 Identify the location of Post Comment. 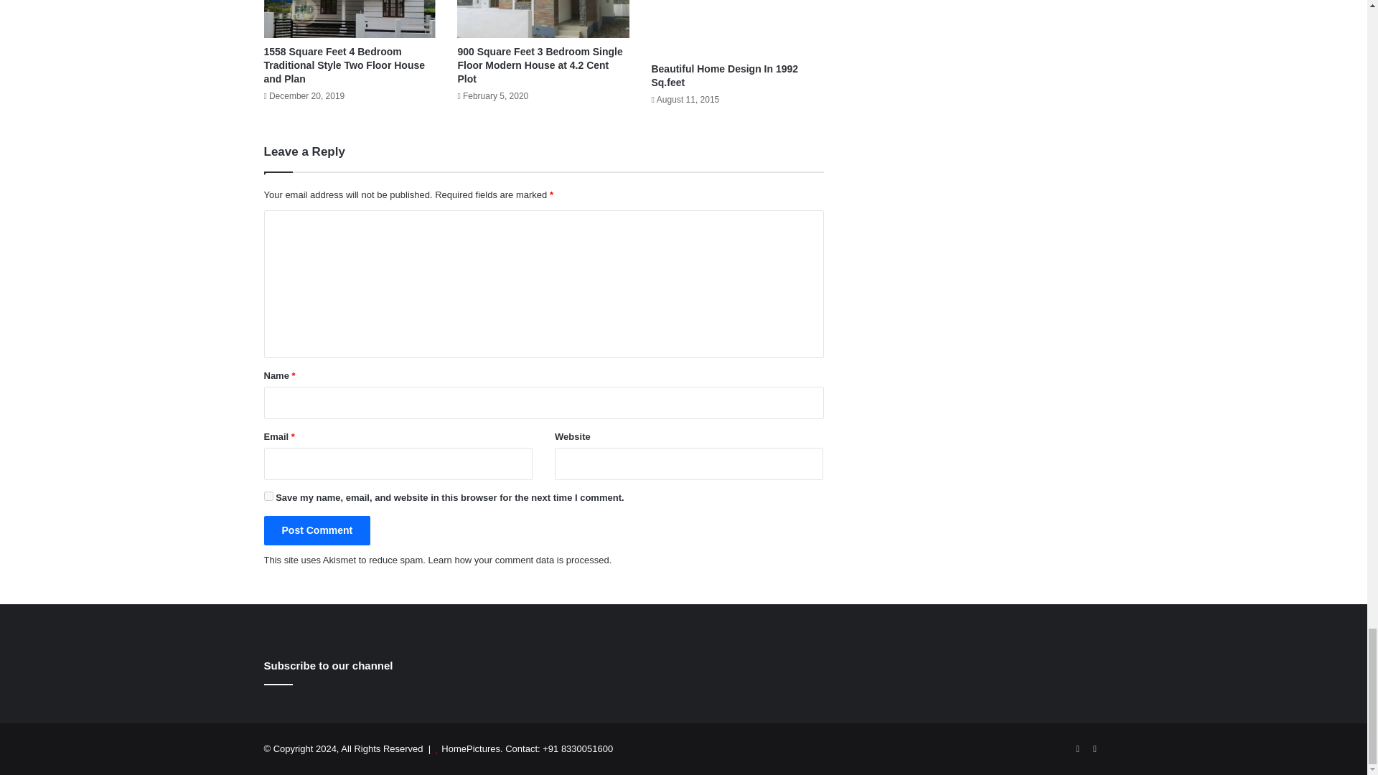
(317, 531).